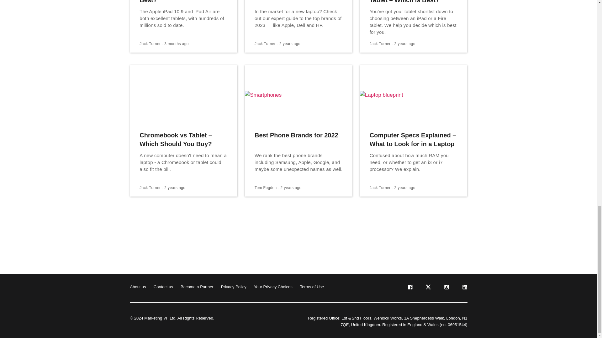 This screenshot has width=602, height=338. Describe the element at coordinates (428, 288) in the screenshot. I see `twitter-x` at that location.